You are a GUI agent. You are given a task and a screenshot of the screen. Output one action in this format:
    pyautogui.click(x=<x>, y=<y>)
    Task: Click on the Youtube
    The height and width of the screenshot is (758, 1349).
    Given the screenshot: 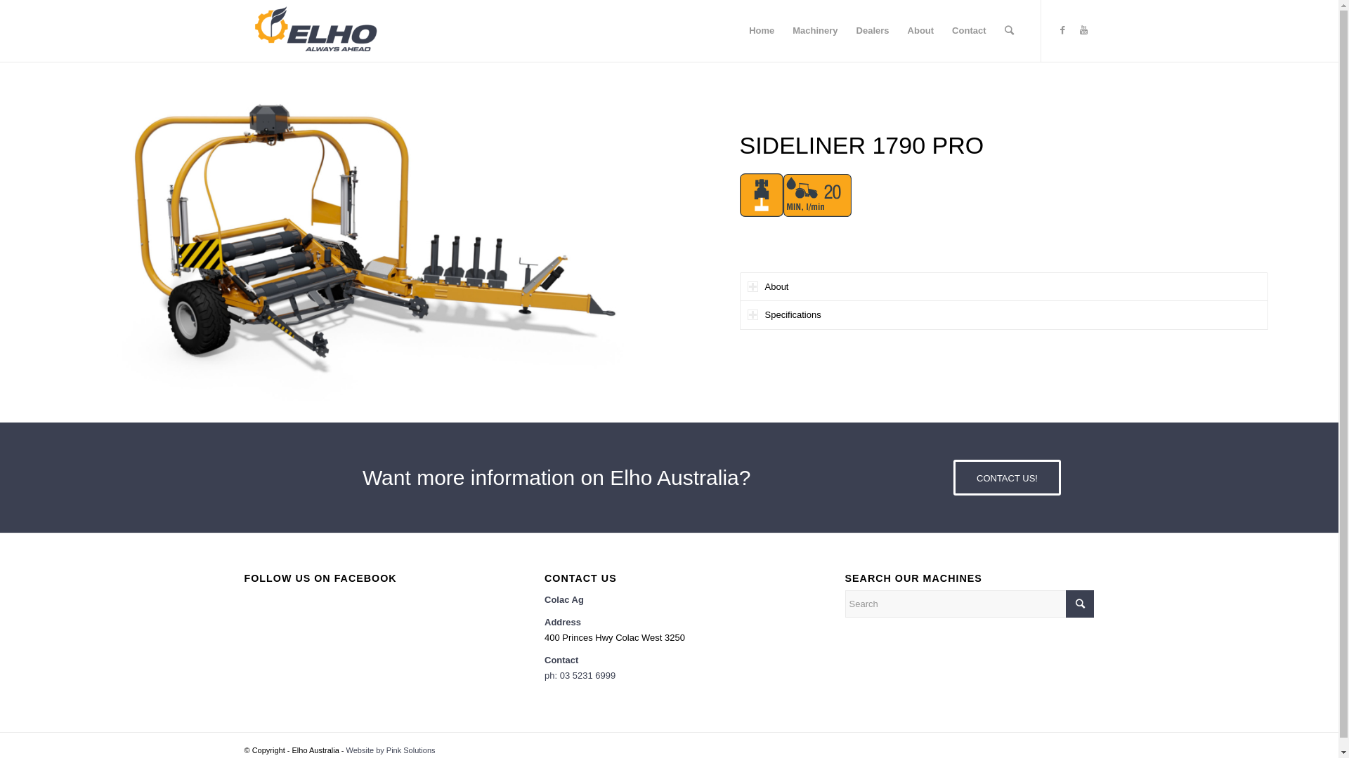 What is the action you would take?
    pyautogui.click(x=1084, y=30)
    